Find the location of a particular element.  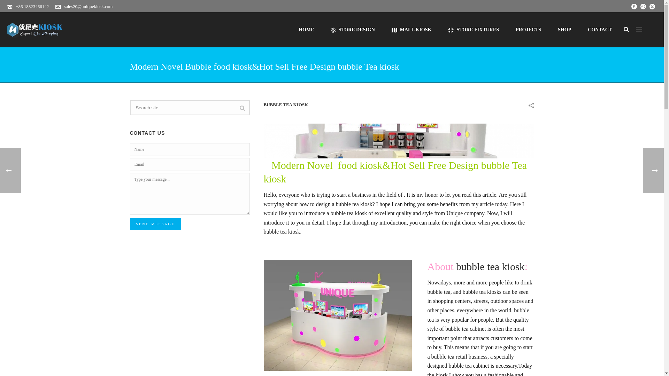

SHOP is located at coordinates (564, 30).